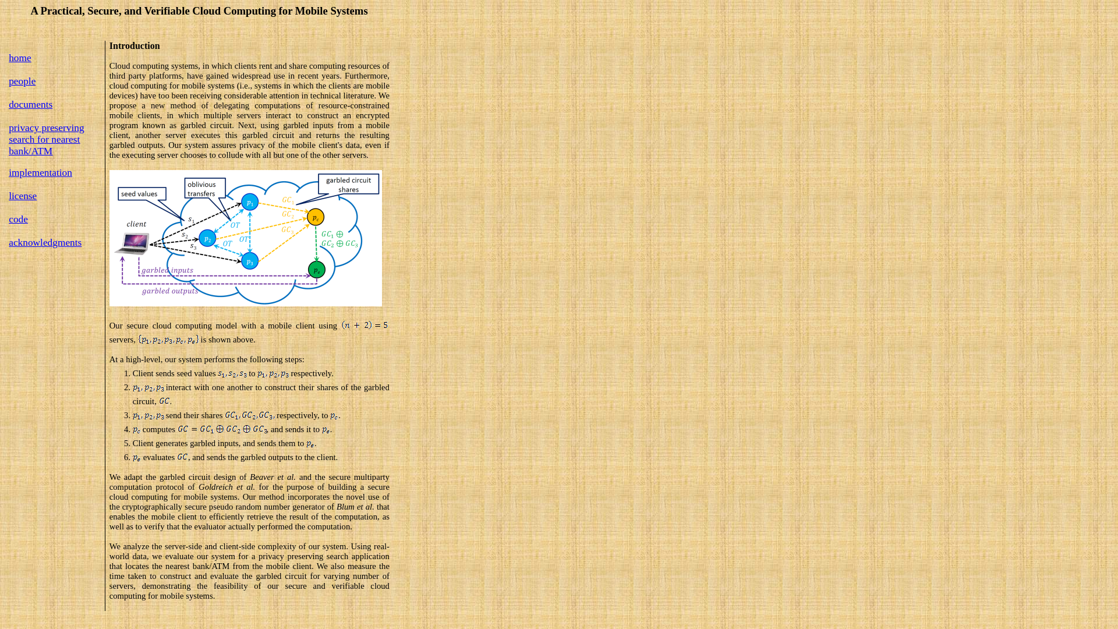 This screenshot has width=1118, height=629. Describe the element at coordinates (23, 196) in the screenshot. I see `license` at that location.